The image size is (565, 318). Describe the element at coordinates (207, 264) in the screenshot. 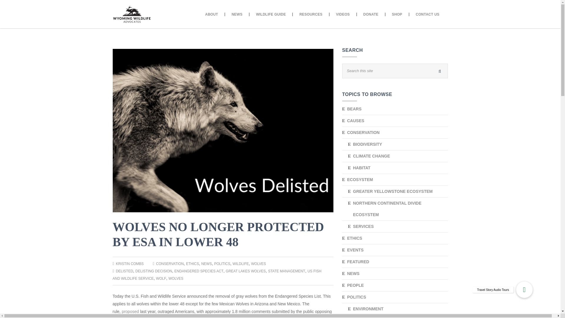

I see `NEWS` at that location.